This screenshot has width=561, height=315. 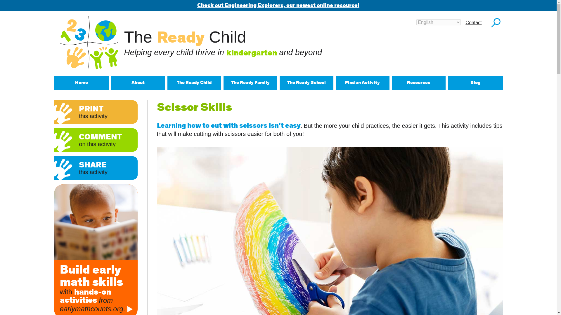 I want to click on The Ready School, so click(x=306, y=83).